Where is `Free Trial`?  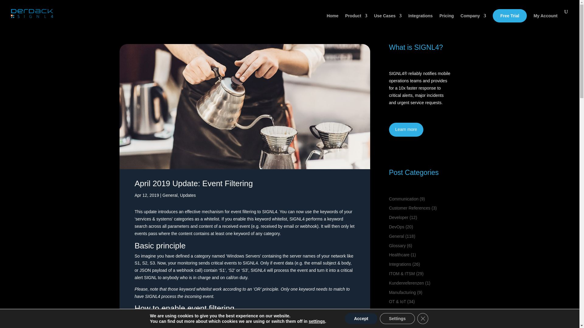
Free Trial is located at coordinates (510, 16).